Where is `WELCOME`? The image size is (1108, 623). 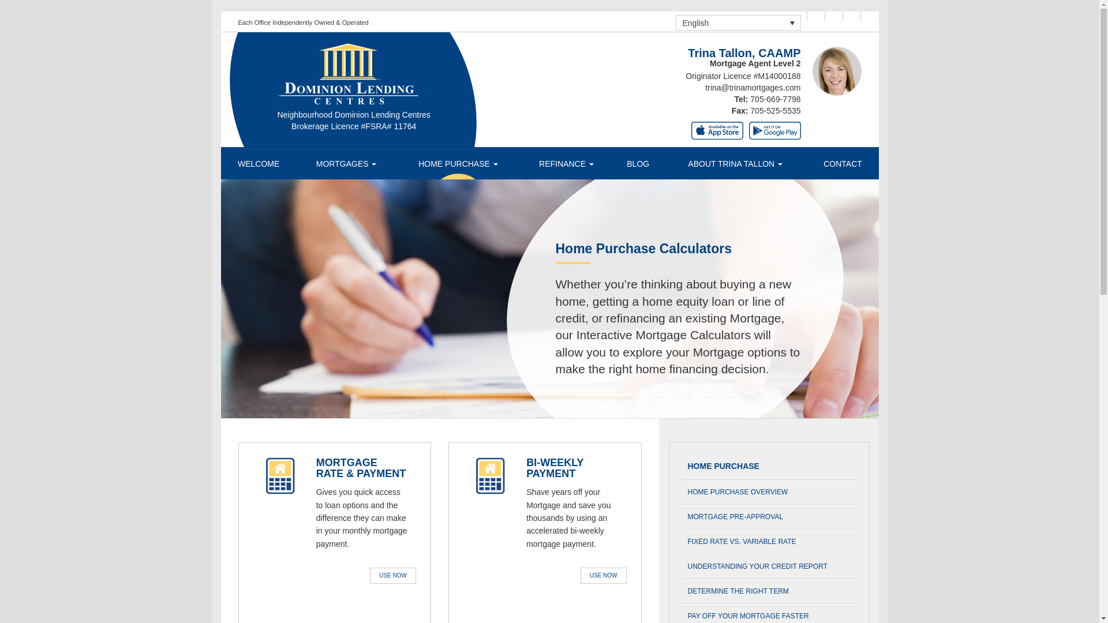
WELCOME is located at coordinates (258, 164).